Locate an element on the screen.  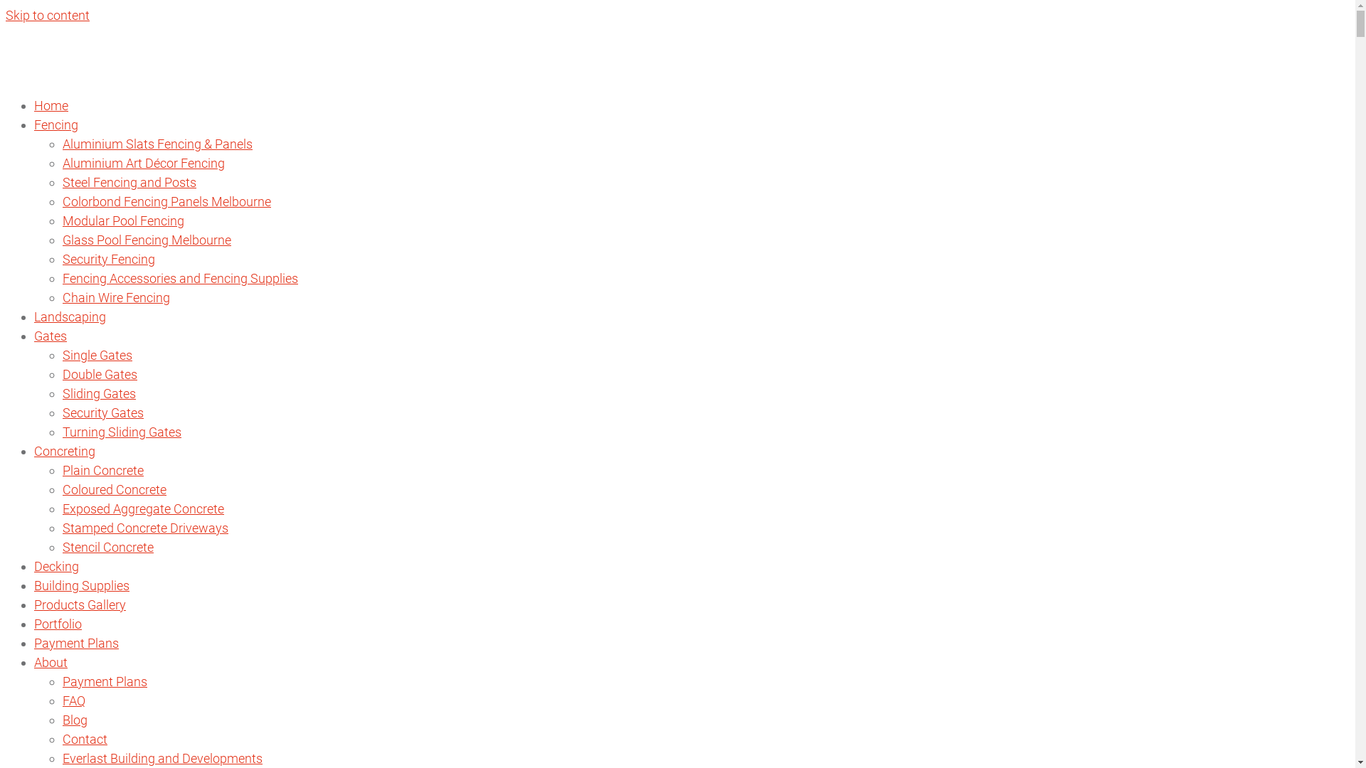
Aluminium Slats Fencing & Panels is located at coordinates (158, 144).